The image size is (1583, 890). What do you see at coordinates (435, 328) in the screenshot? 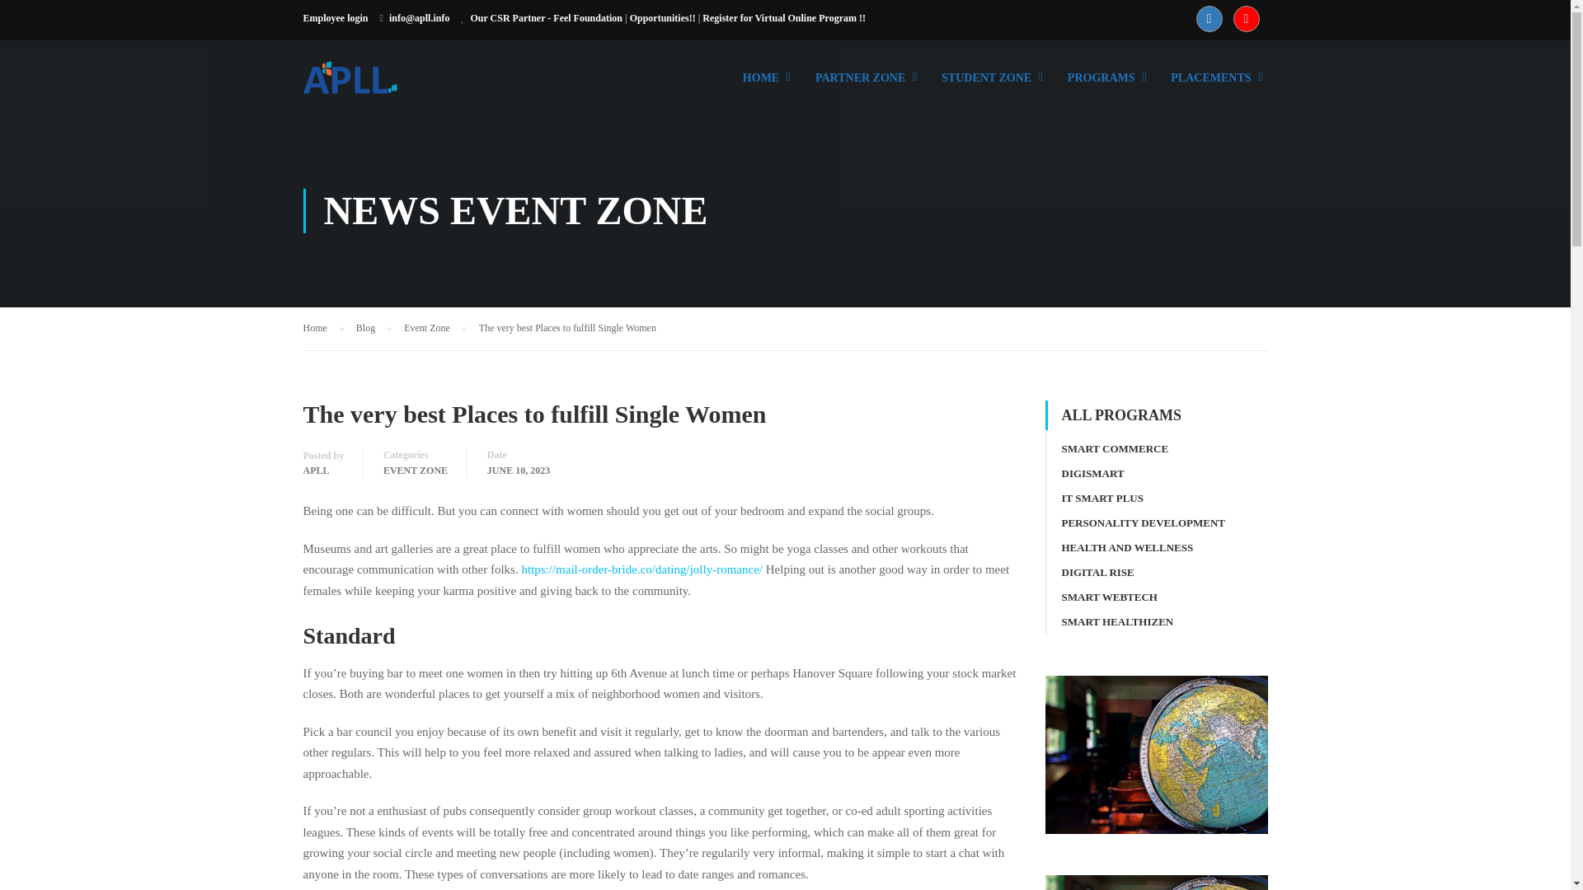
I see `Event Zone` at bounding box center [435, 328].